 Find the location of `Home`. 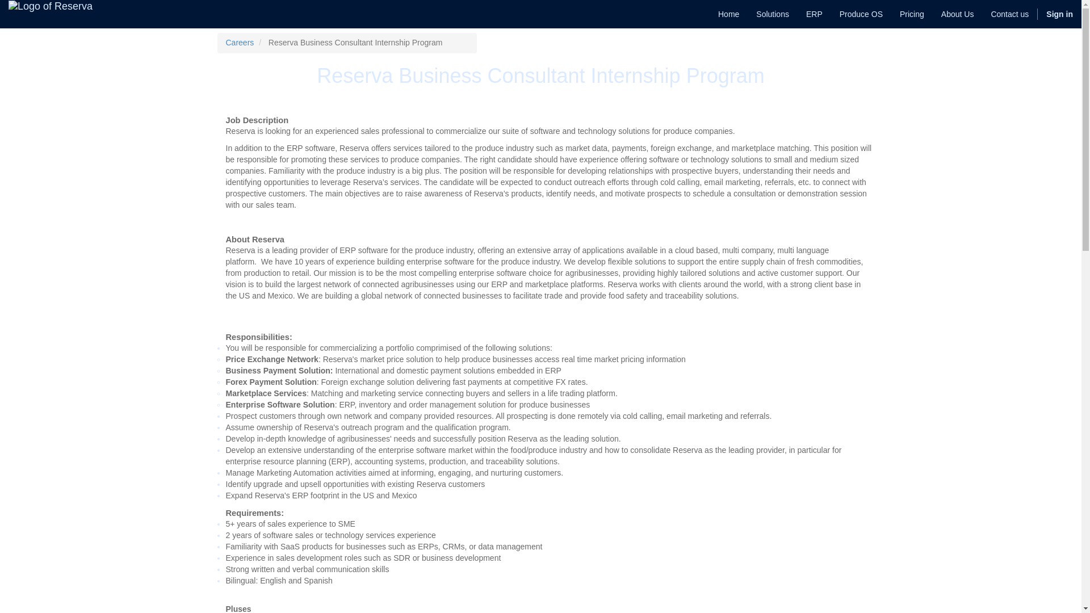

Home is located at coordinates (728, 14).